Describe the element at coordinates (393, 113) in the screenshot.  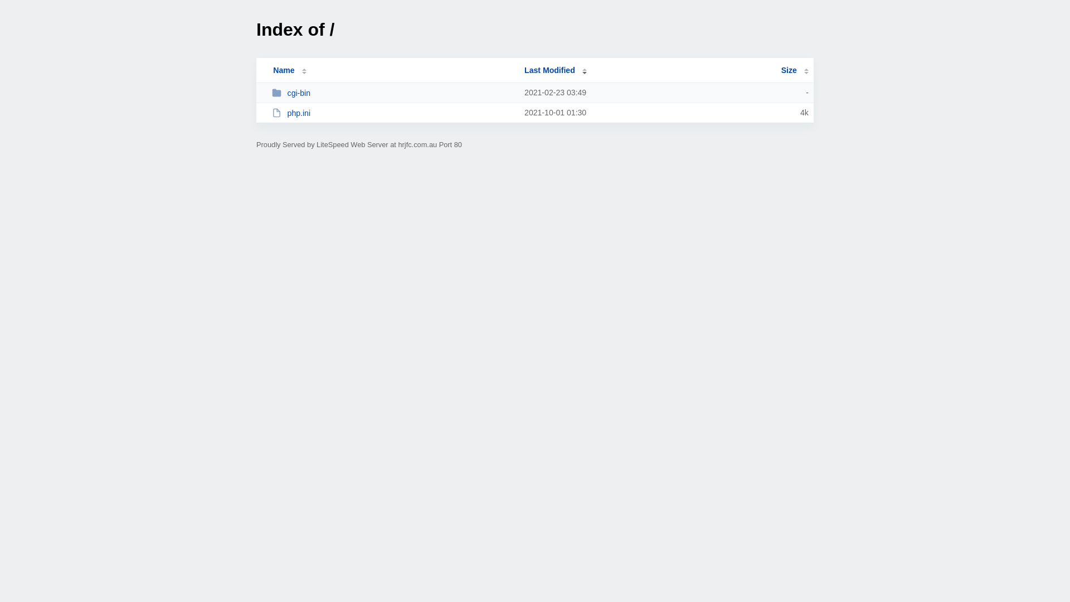
I see `php.ini` at that location.